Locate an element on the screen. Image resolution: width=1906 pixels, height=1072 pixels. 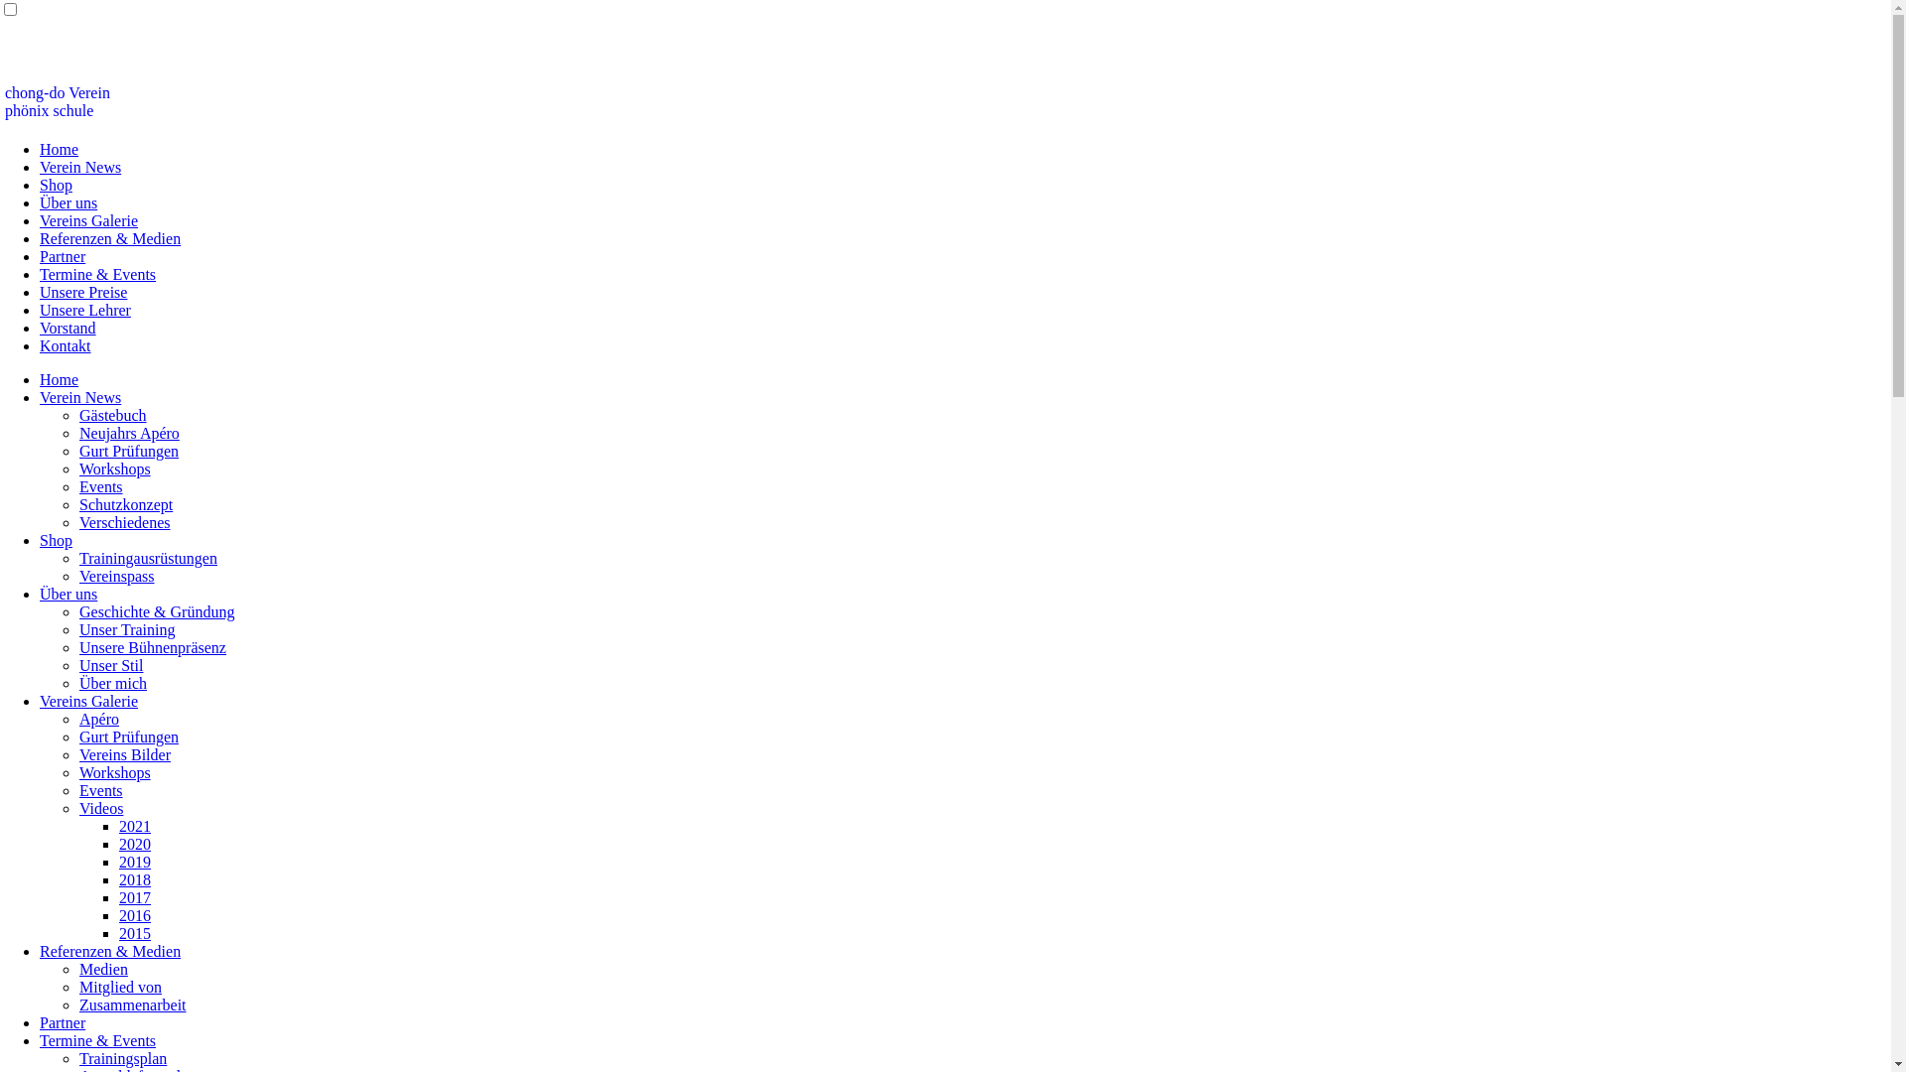
Partner is located at coordinates (63, 1022).